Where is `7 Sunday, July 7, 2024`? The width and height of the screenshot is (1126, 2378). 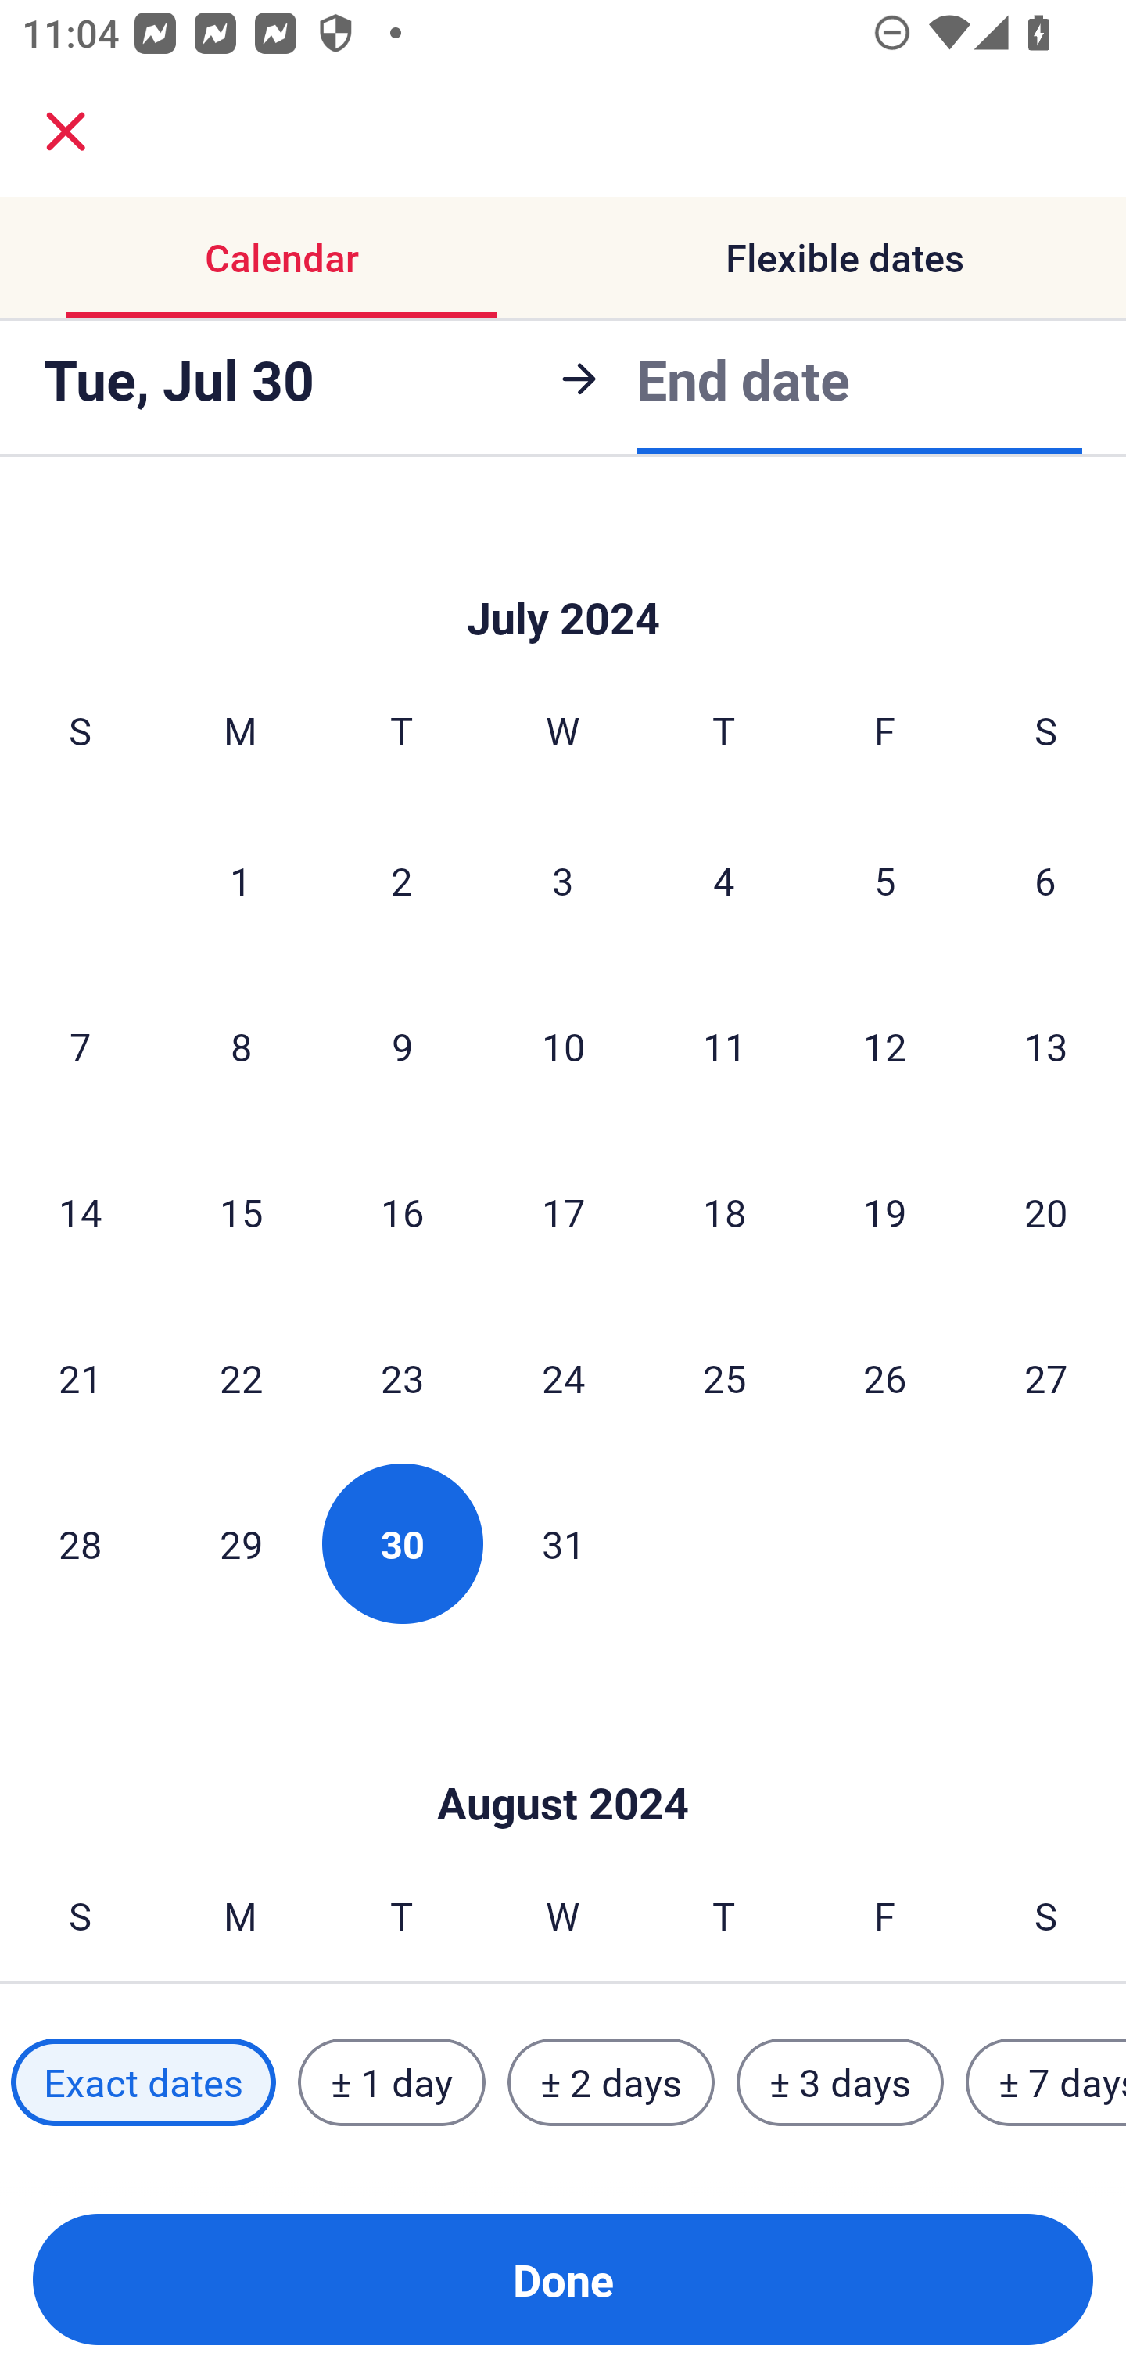 7 Sunday, July 7, 2024 is located at coordinates (80, 1046).